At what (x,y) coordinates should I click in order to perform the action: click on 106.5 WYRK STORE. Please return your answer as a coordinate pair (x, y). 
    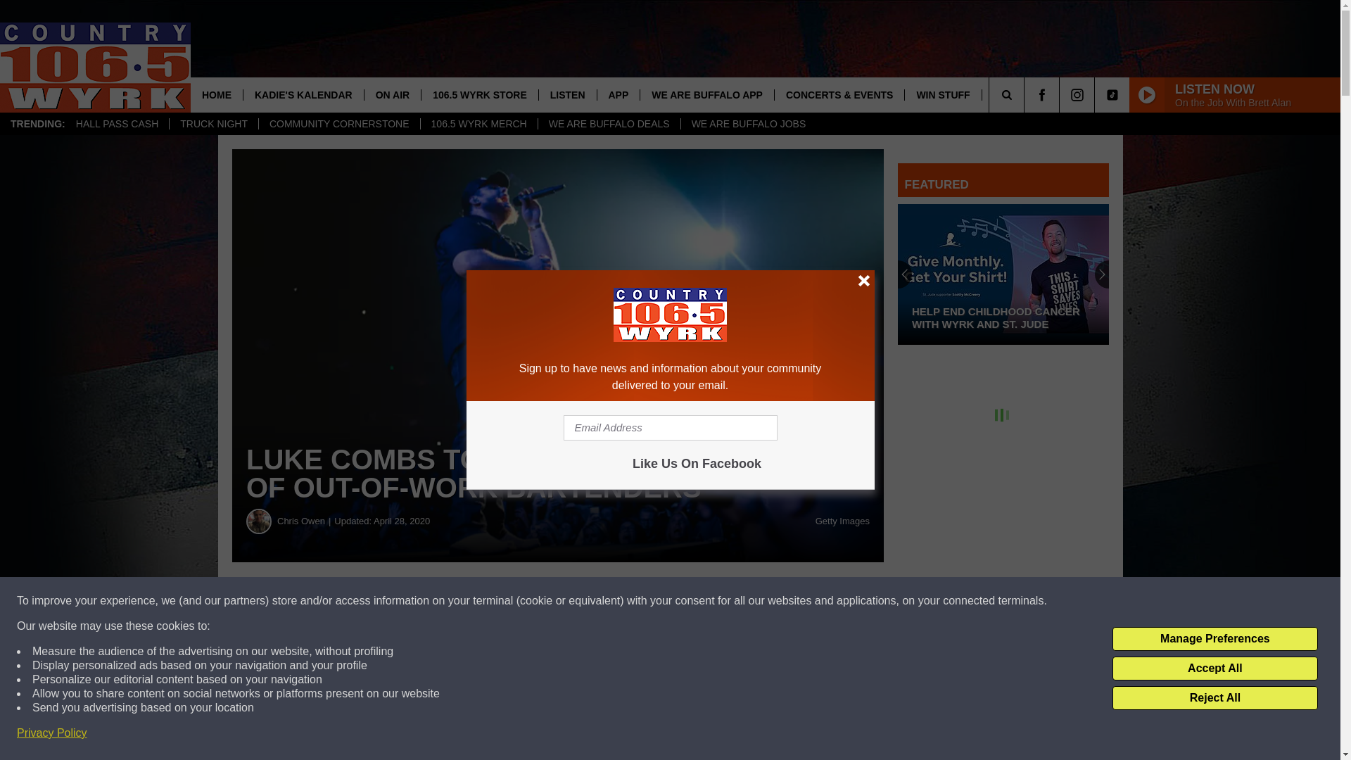
    Looking at the image, I should click on (478, 94).